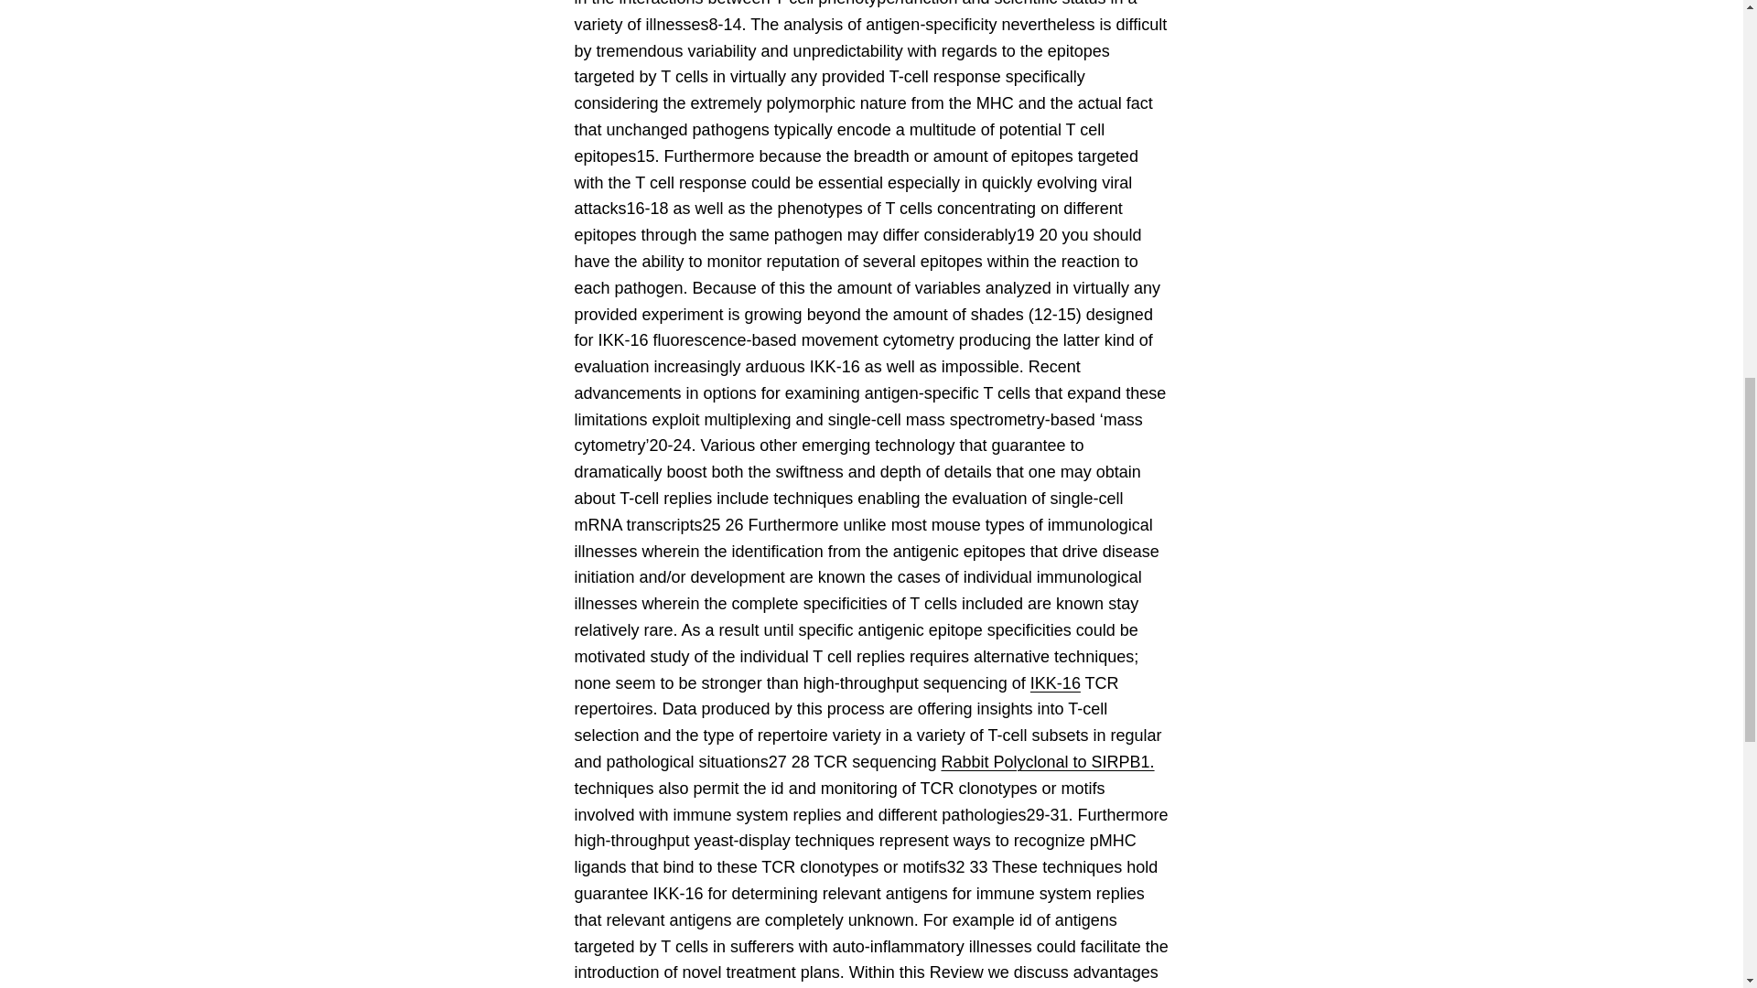  What do you see at coordinates (1054, 682) in the screenshot?
I see `IKK-16` at bounding box center [1054, 682].